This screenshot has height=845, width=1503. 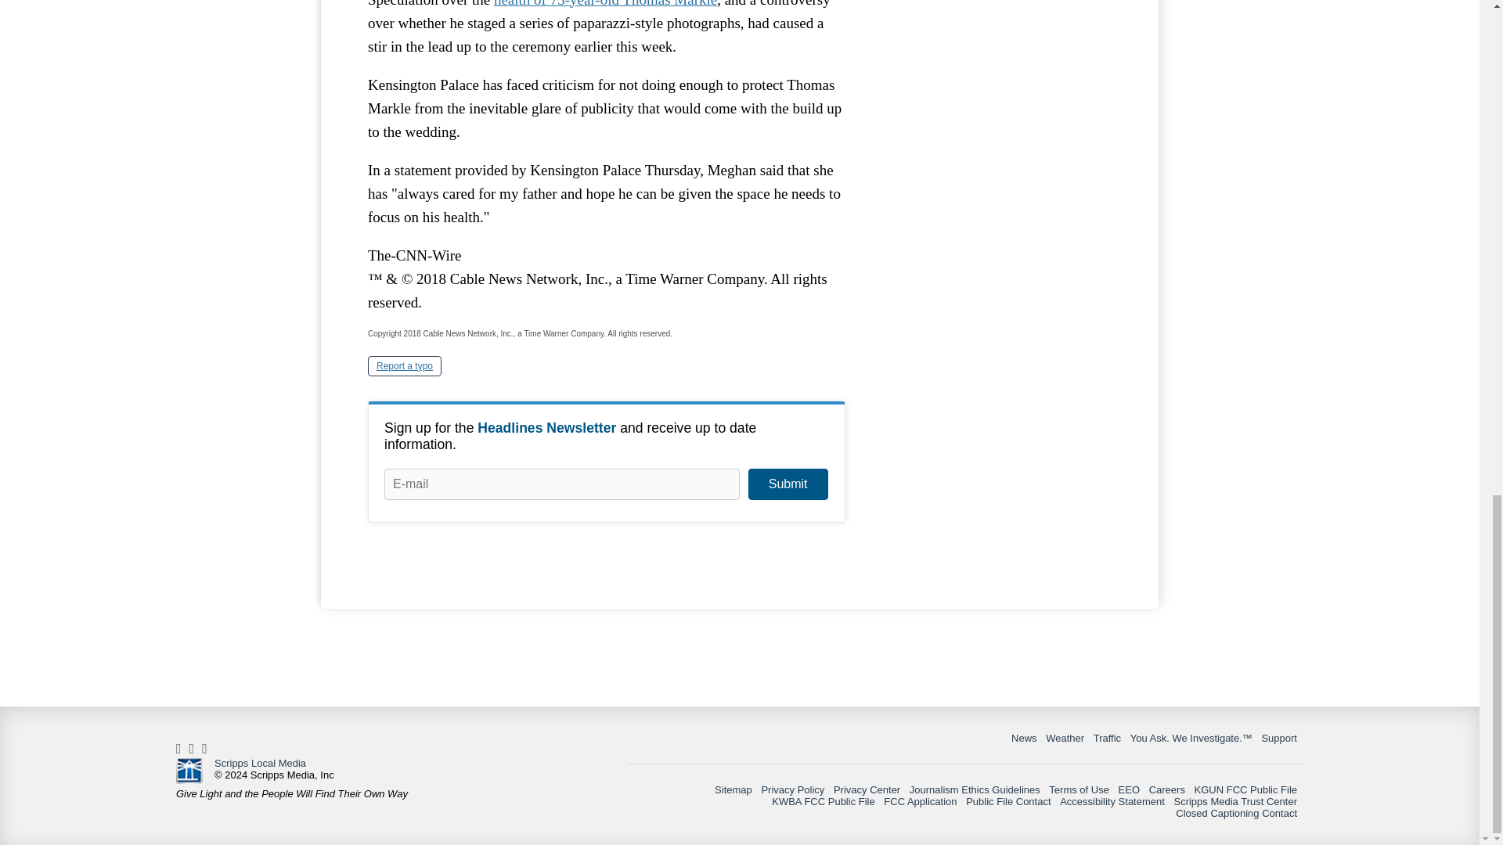 I want to click on Submit, so click(x=788, y=484).